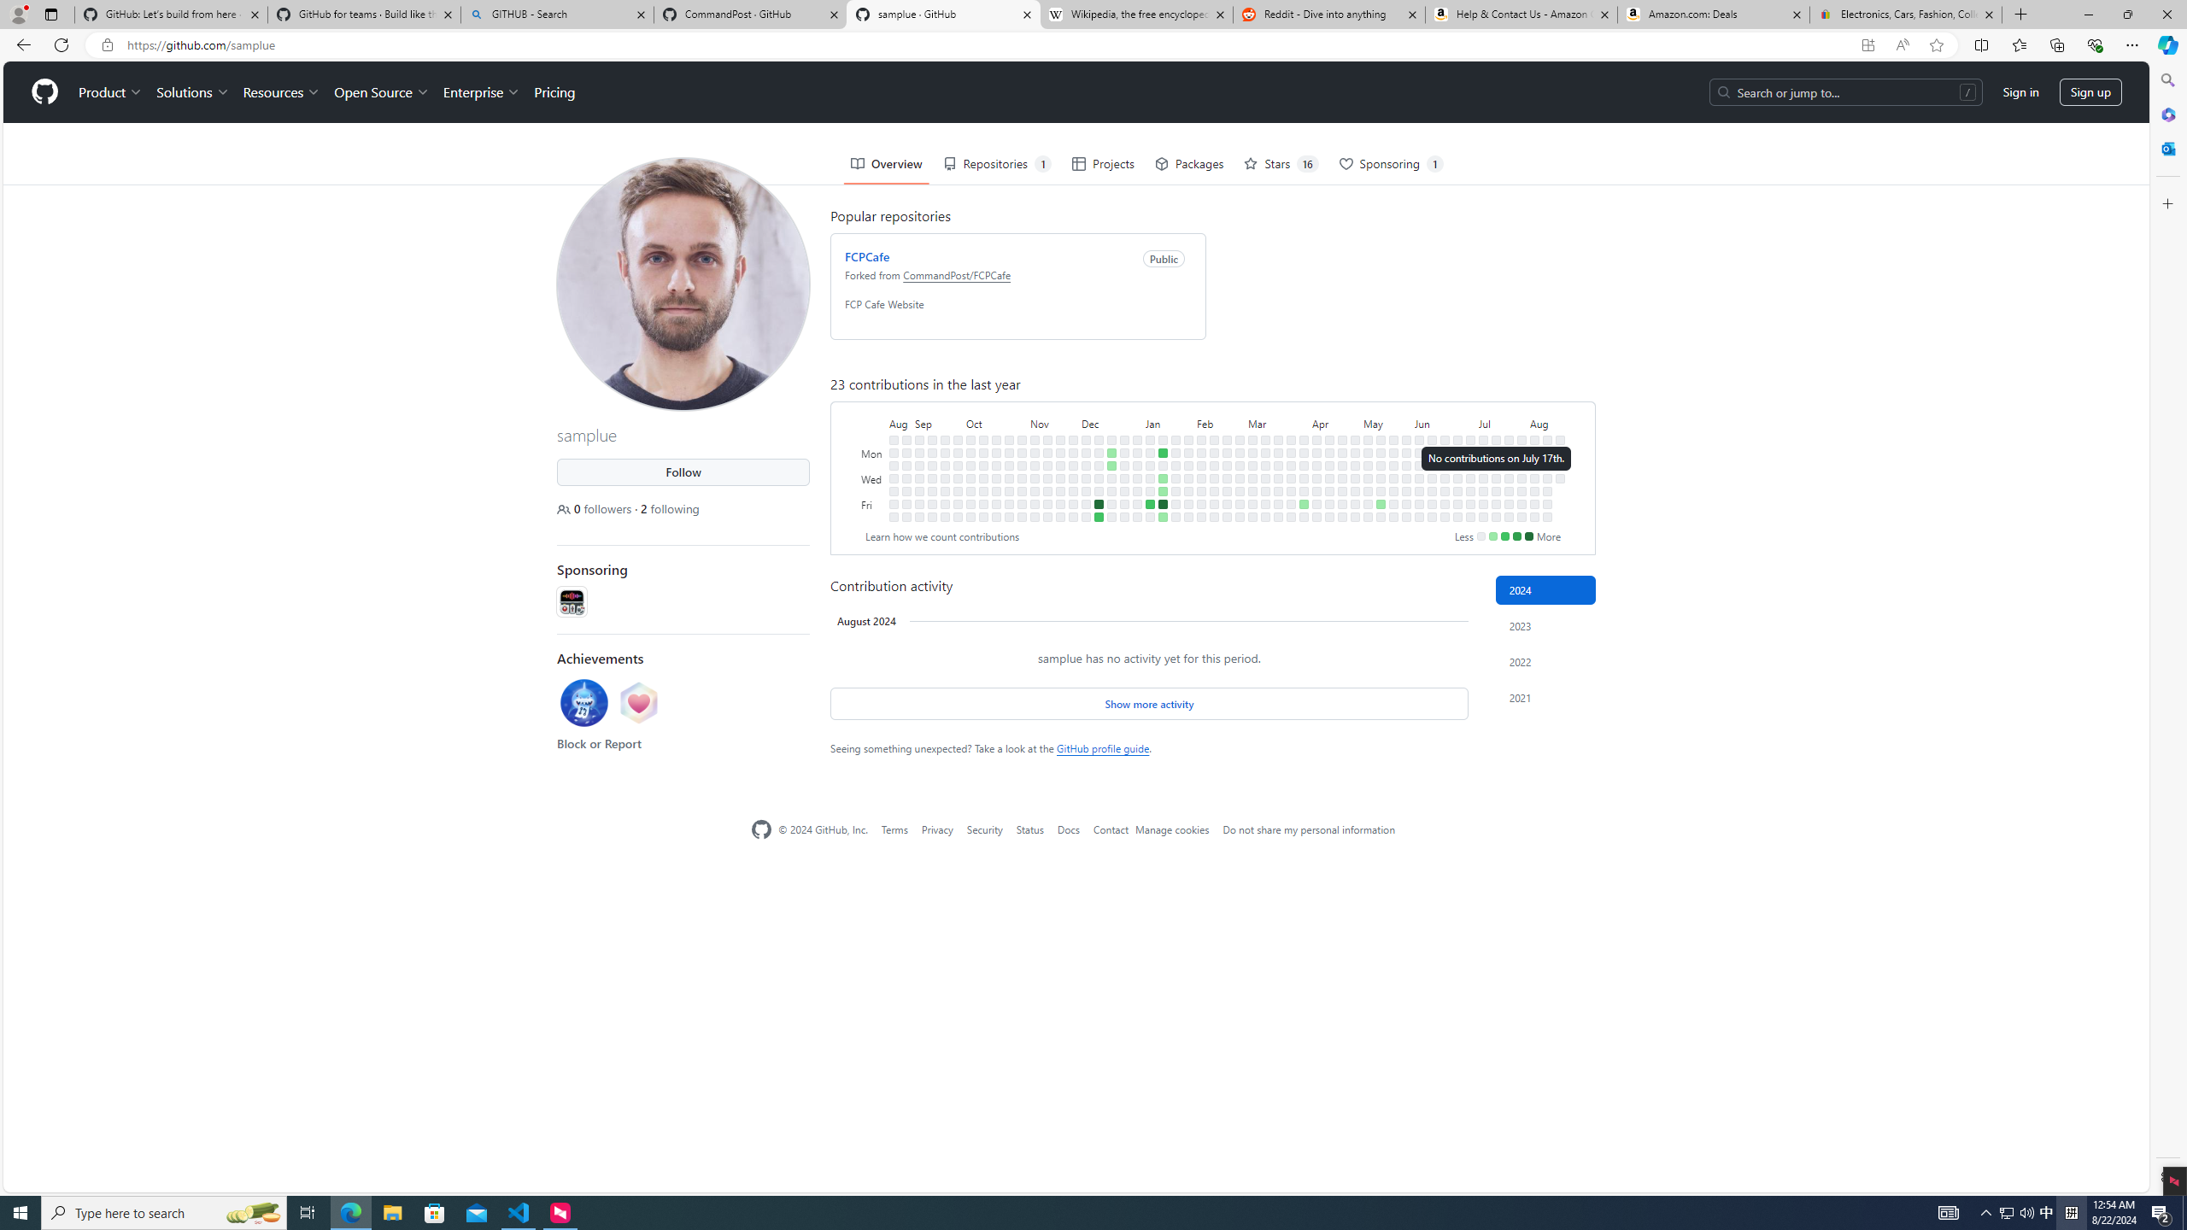 The width and height of the screenshot is (2187, 1230). Describe the element at coordinates (1432, 516) in the screenshot. I see `No contributions on June 15th.` at that location.